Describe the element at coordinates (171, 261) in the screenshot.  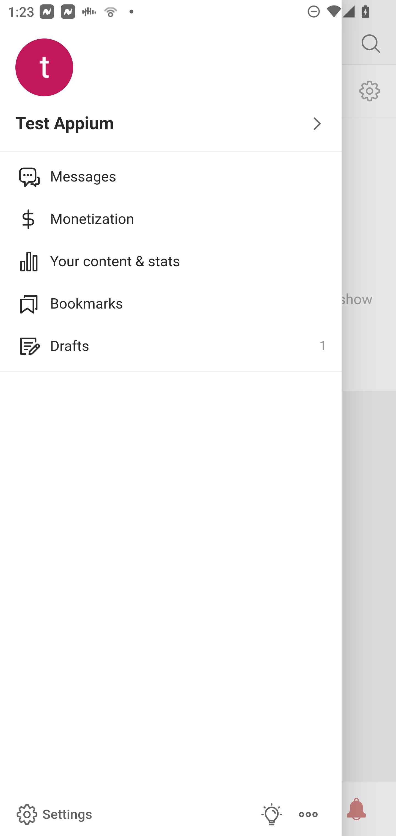
I see `Your content & stats` at that location.